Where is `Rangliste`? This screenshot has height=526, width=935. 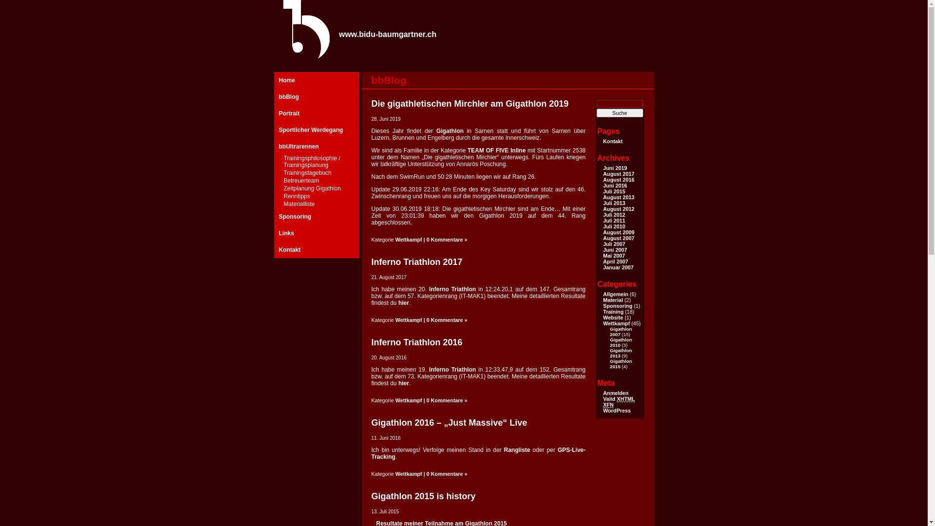 Rangliste is located at coordinates (517, 450).